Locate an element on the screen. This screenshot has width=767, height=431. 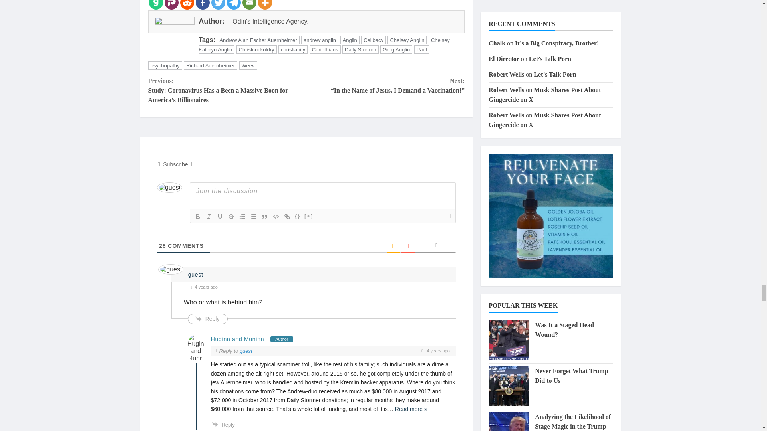
Gab is located at coordinates (156, 5).